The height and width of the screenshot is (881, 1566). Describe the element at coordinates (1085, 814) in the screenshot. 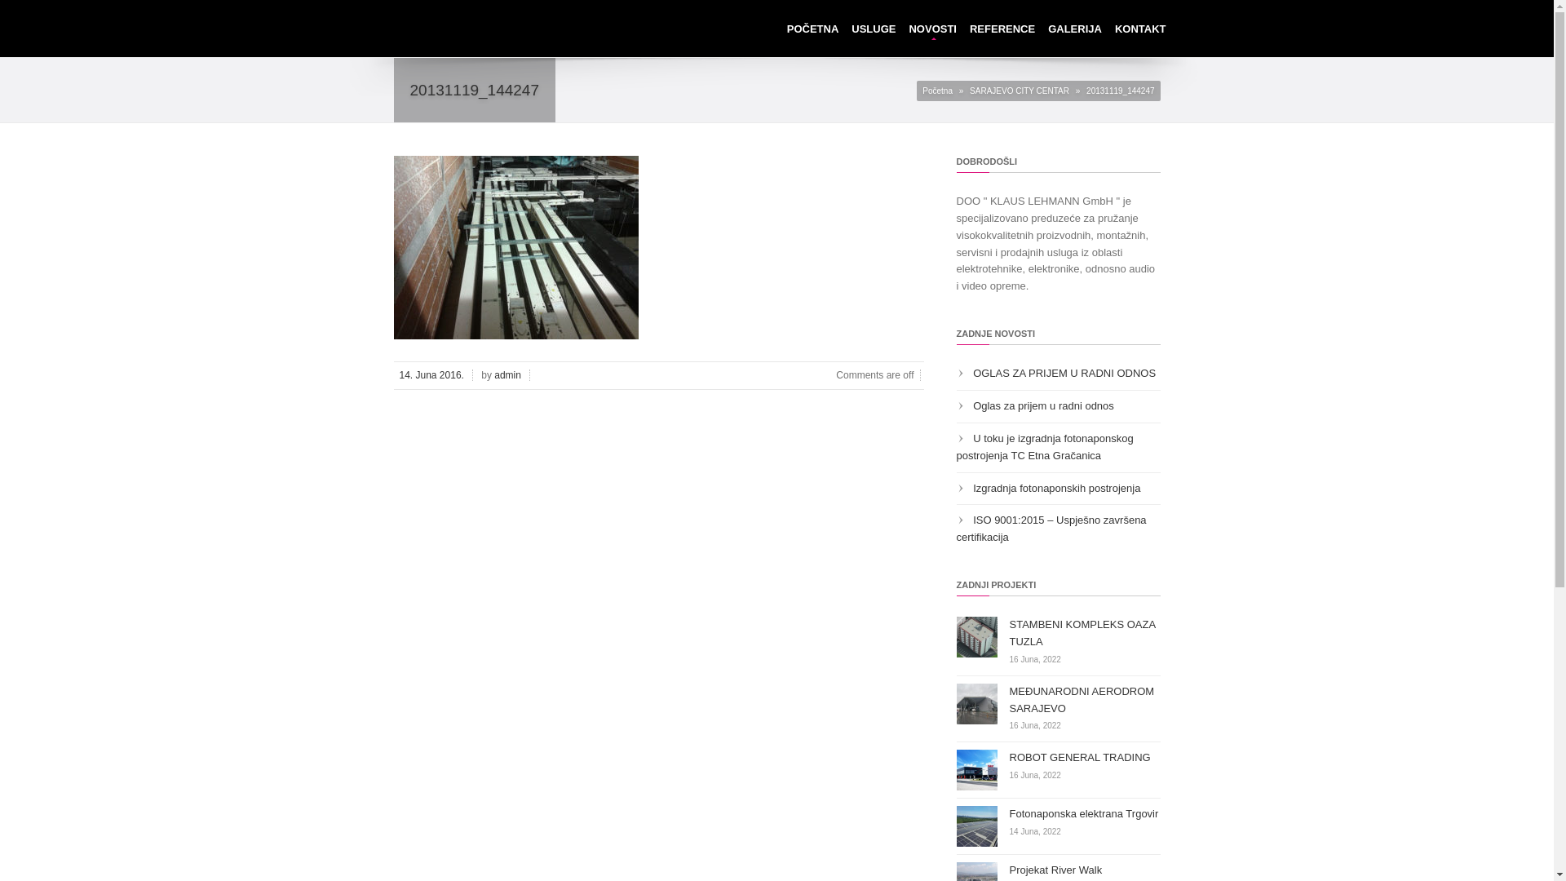

I see `Fotonaponska elektrana Trgovir` at that location.